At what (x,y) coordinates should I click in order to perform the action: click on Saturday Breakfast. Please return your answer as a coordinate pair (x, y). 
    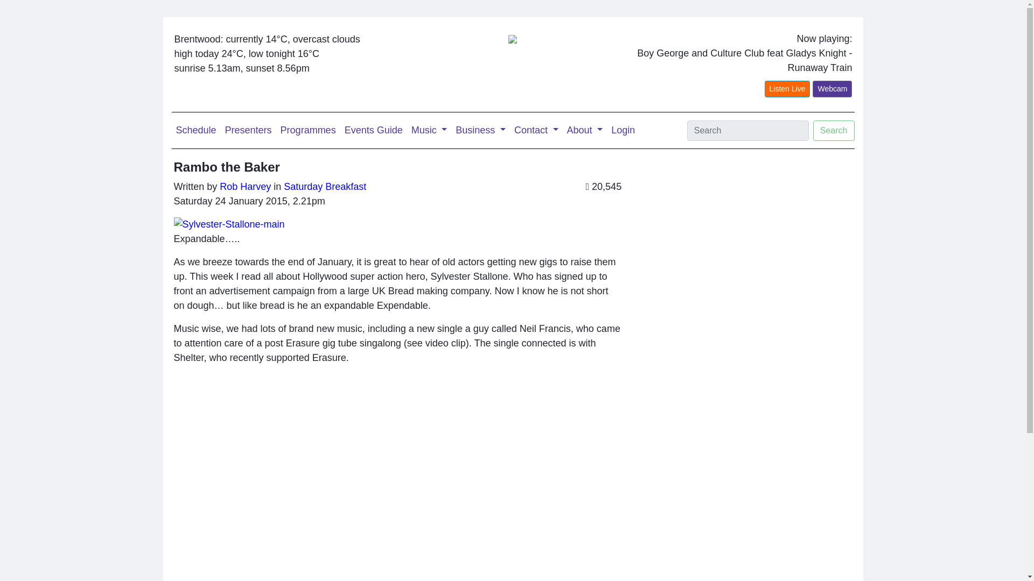
    Looking at the image, I should click on (324, 186).